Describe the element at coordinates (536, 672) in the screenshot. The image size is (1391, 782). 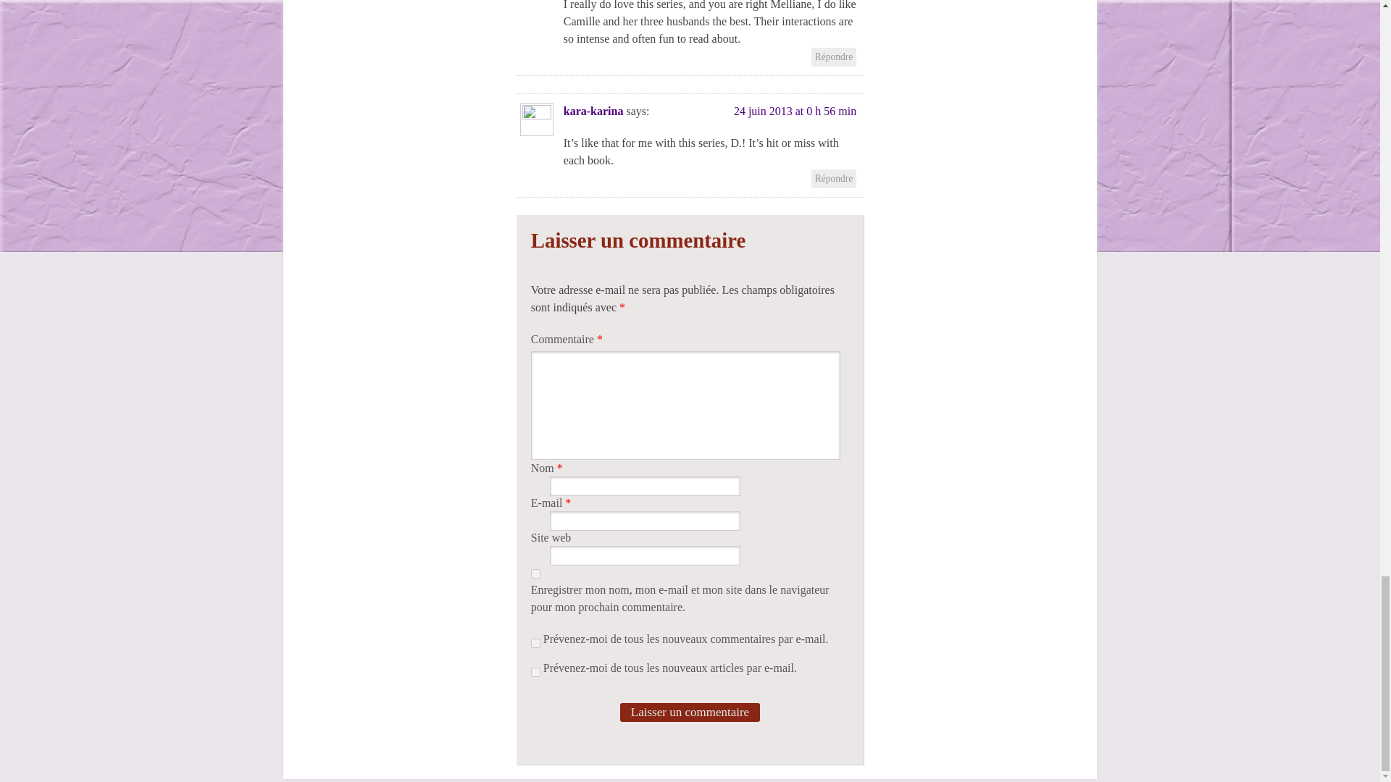
I see `subscribe` at that location.